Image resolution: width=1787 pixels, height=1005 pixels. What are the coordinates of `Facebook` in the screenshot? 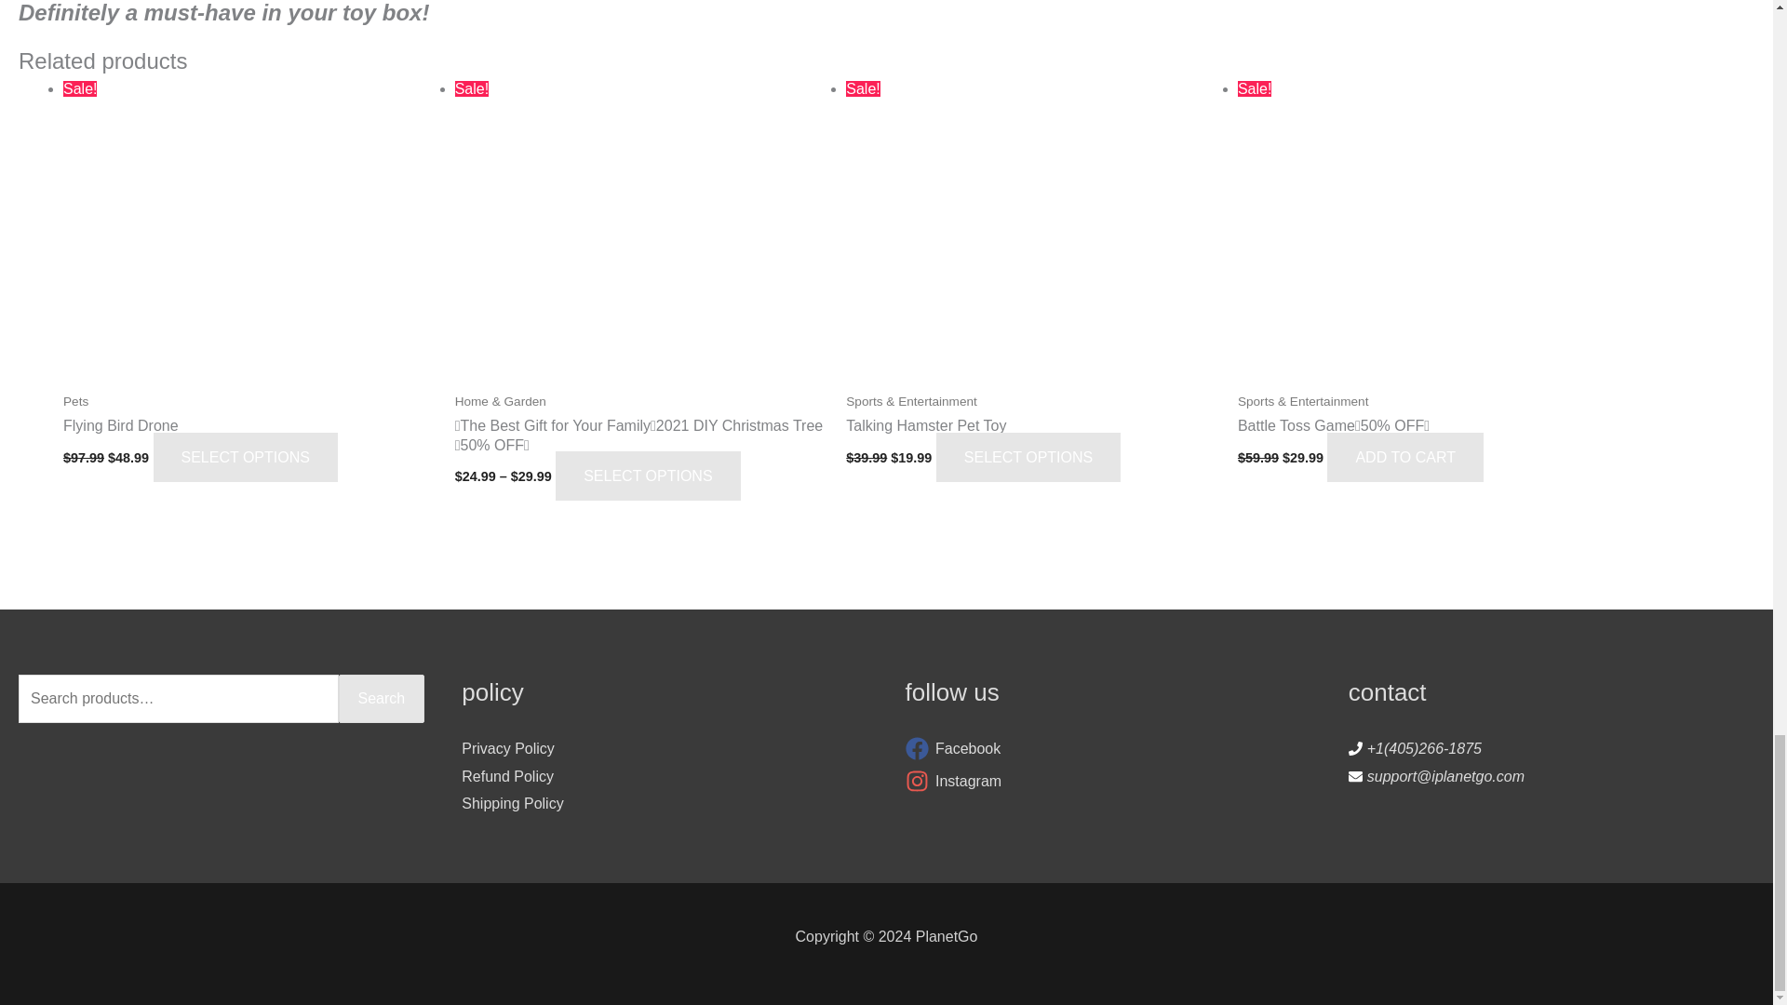 It's located at (1107, 748).